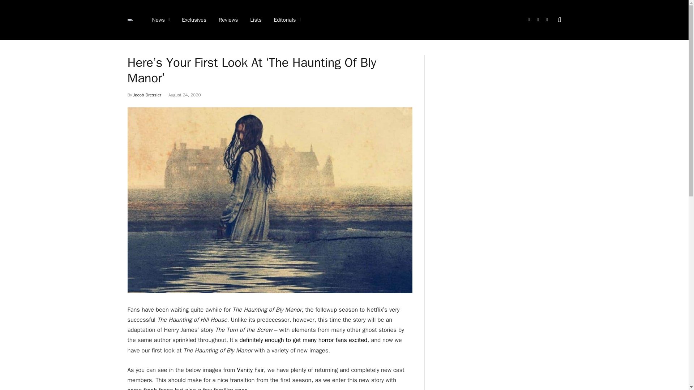 The width and height of the screenshot is (694, 390). I want to click on Editorials, so click(287, 20).